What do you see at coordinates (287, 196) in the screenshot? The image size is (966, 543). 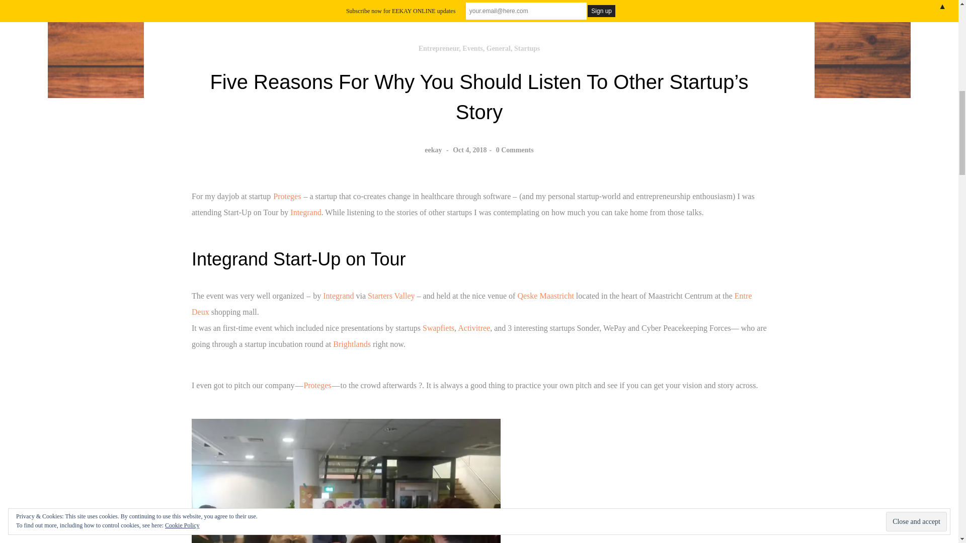 I see `Proteges` at bounding box center [287, 196].